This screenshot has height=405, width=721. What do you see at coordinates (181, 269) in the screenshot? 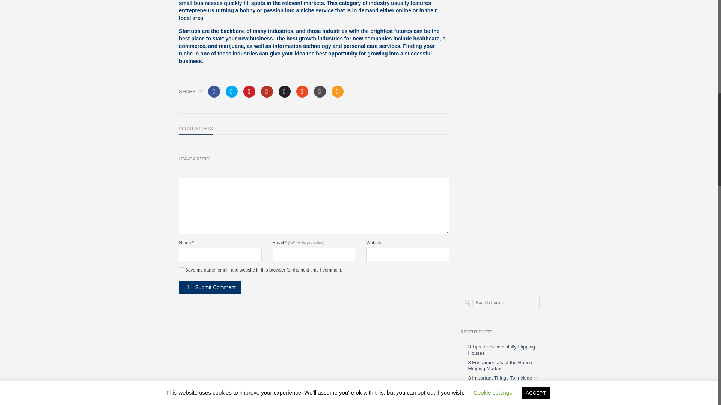
I see `yes` at bounding box center [181, 269].